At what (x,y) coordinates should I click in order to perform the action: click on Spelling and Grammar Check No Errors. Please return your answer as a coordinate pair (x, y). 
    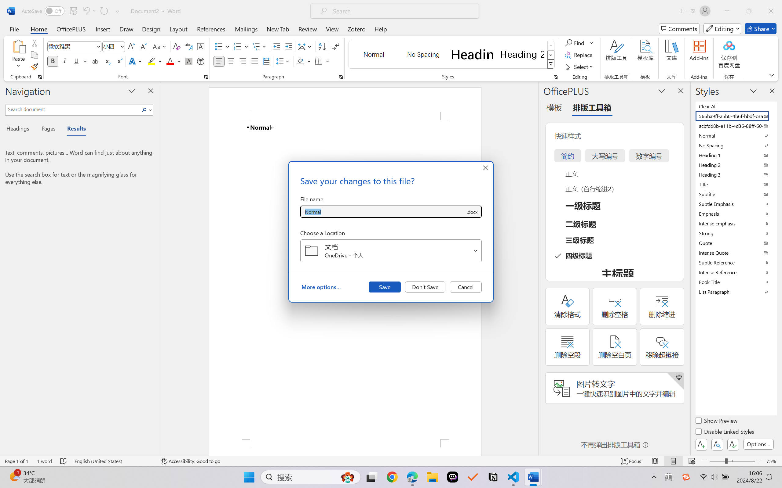
    Looking at the image, I should click on (64, 461).